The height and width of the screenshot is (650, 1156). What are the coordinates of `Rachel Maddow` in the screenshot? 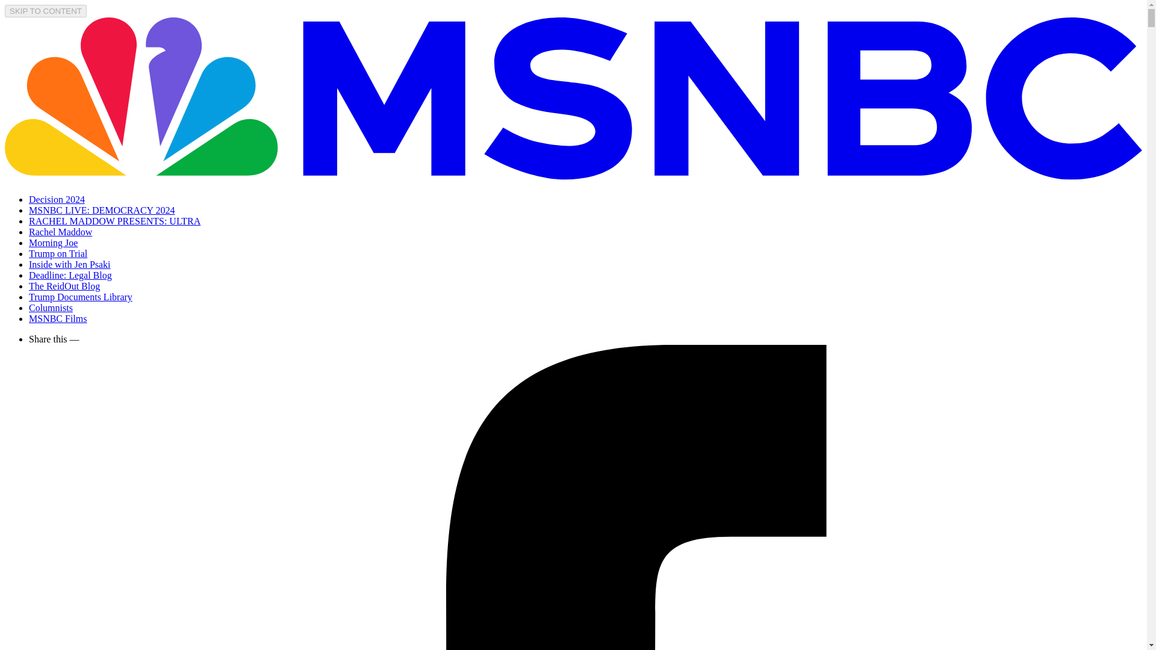 It's located at (60, 232).